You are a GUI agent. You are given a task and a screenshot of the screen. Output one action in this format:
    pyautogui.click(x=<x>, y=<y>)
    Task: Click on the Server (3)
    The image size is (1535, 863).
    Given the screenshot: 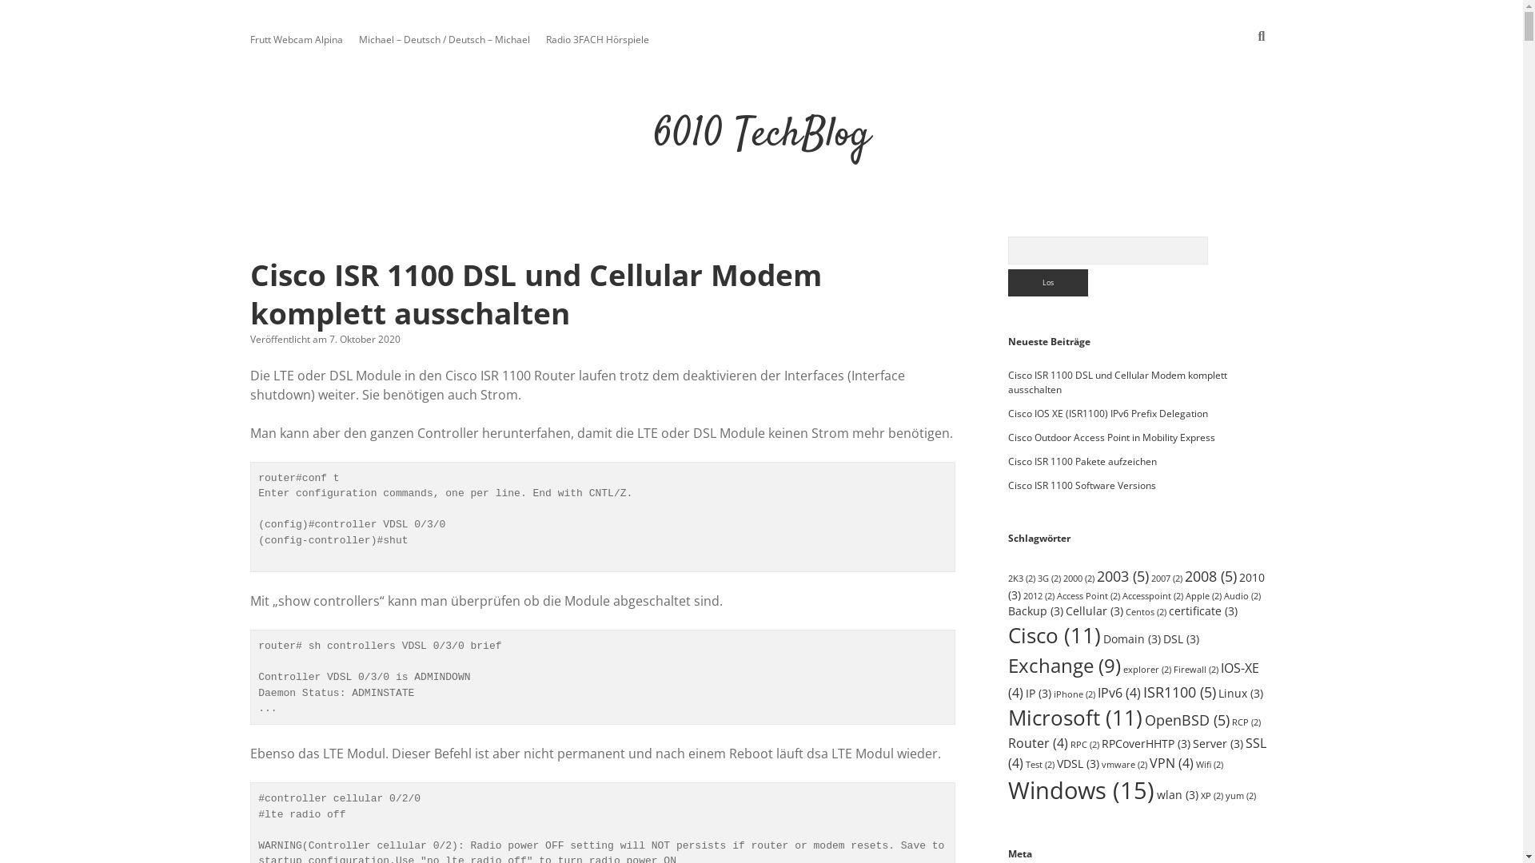 What is the action you would take?
    pyautogui.click(x=1218, y=743)
    